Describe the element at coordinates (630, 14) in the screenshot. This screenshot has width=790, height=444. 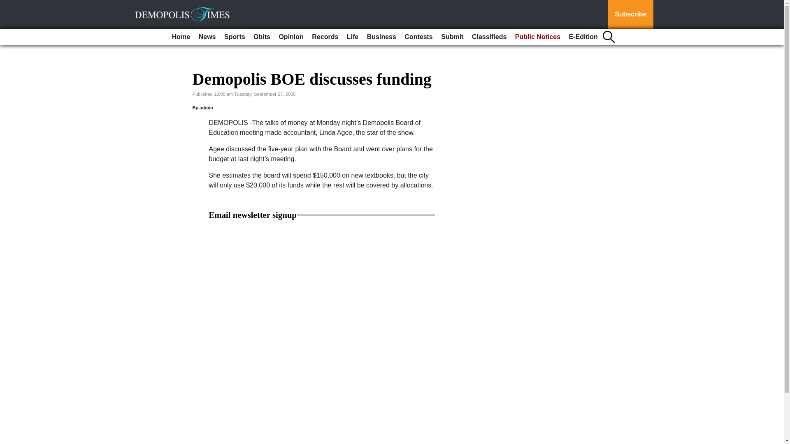
I see `Subscribe` at that location.